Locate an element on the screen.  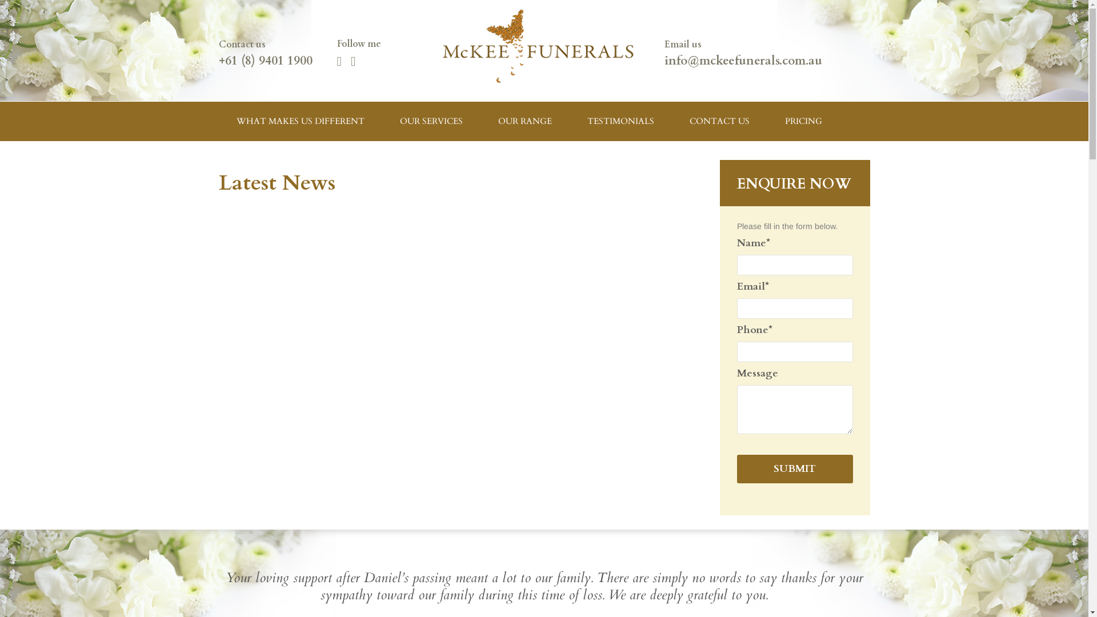
Submit is located at coordinates (795, 469).